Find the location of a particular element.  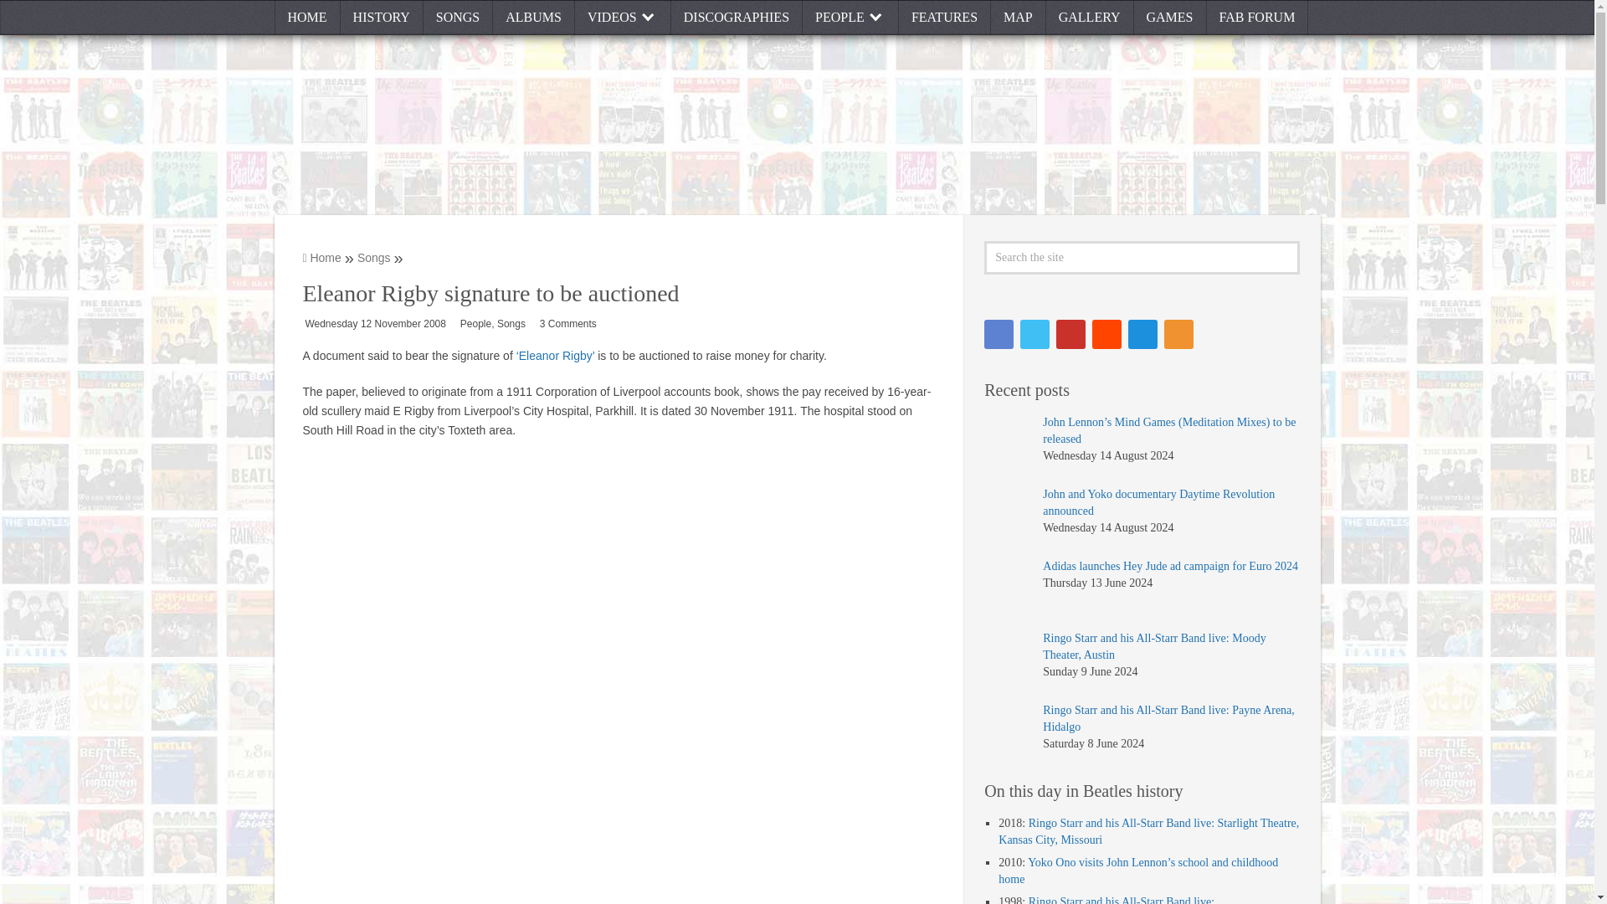

Beatles videos is located at coordinates (623, 18).